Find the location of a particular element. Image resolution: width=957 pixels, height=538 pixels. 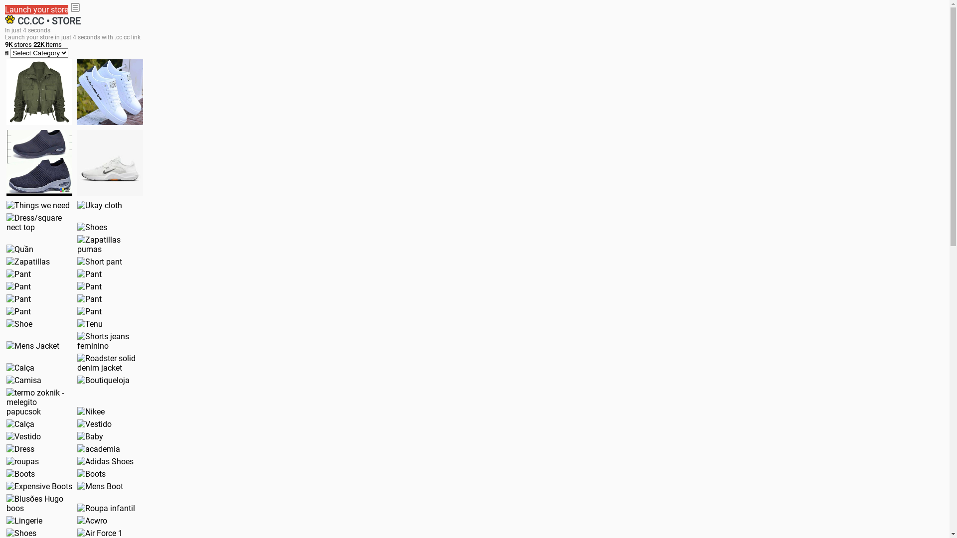

Nikee is located at coordinates (91, 411).